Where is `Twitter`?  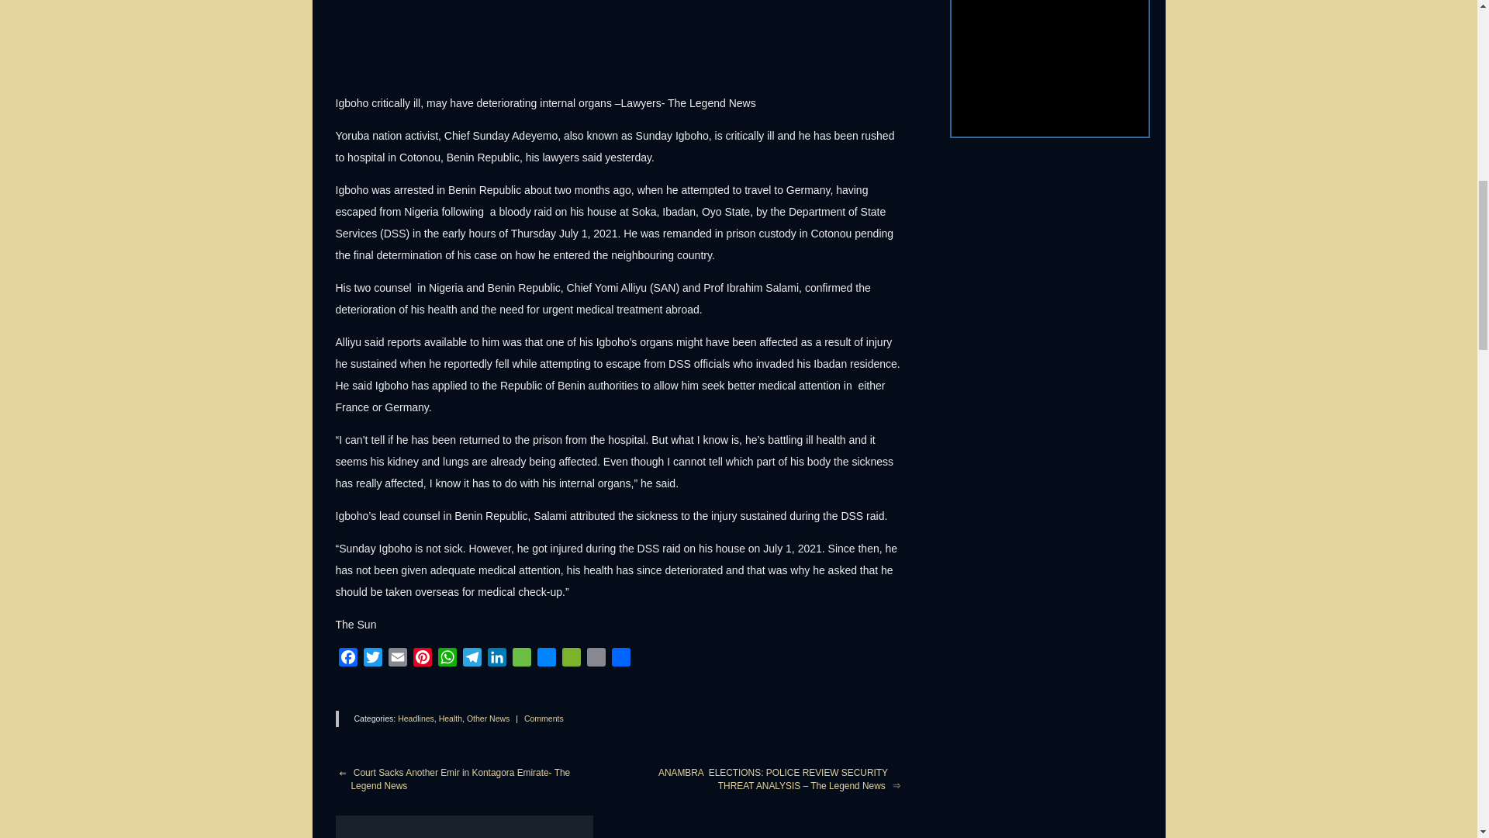
Twitter is located at coordinates (372, 660).